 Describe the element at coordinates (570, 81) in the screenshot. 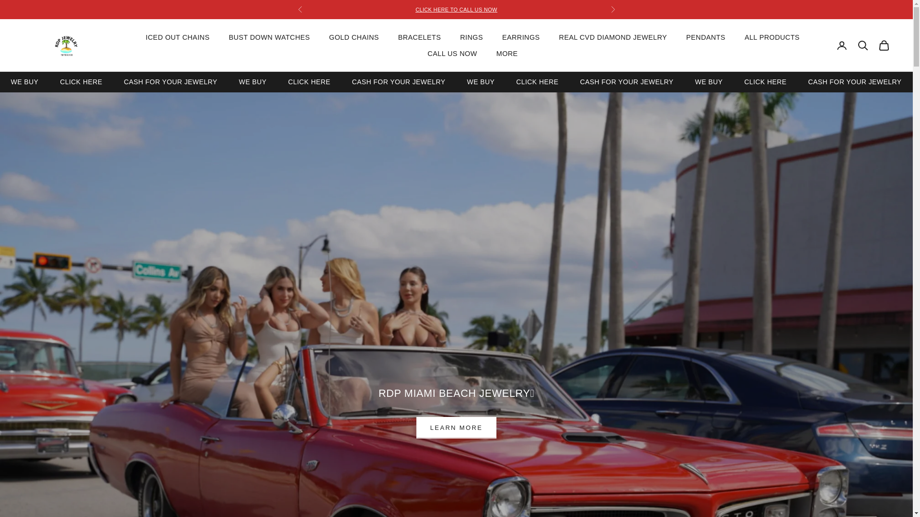

I see `CLICK HERE` at that location.